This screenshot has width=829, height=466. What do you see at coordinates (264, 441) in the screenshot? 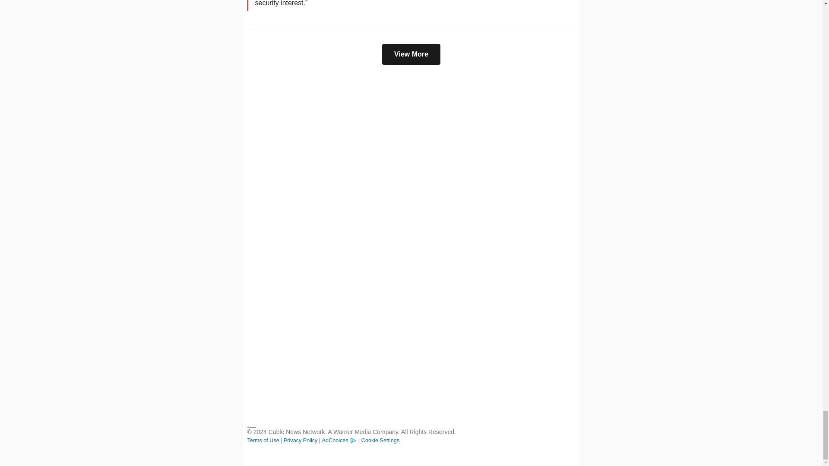
I see `Terms of Use` at bounding box center [264, 441].